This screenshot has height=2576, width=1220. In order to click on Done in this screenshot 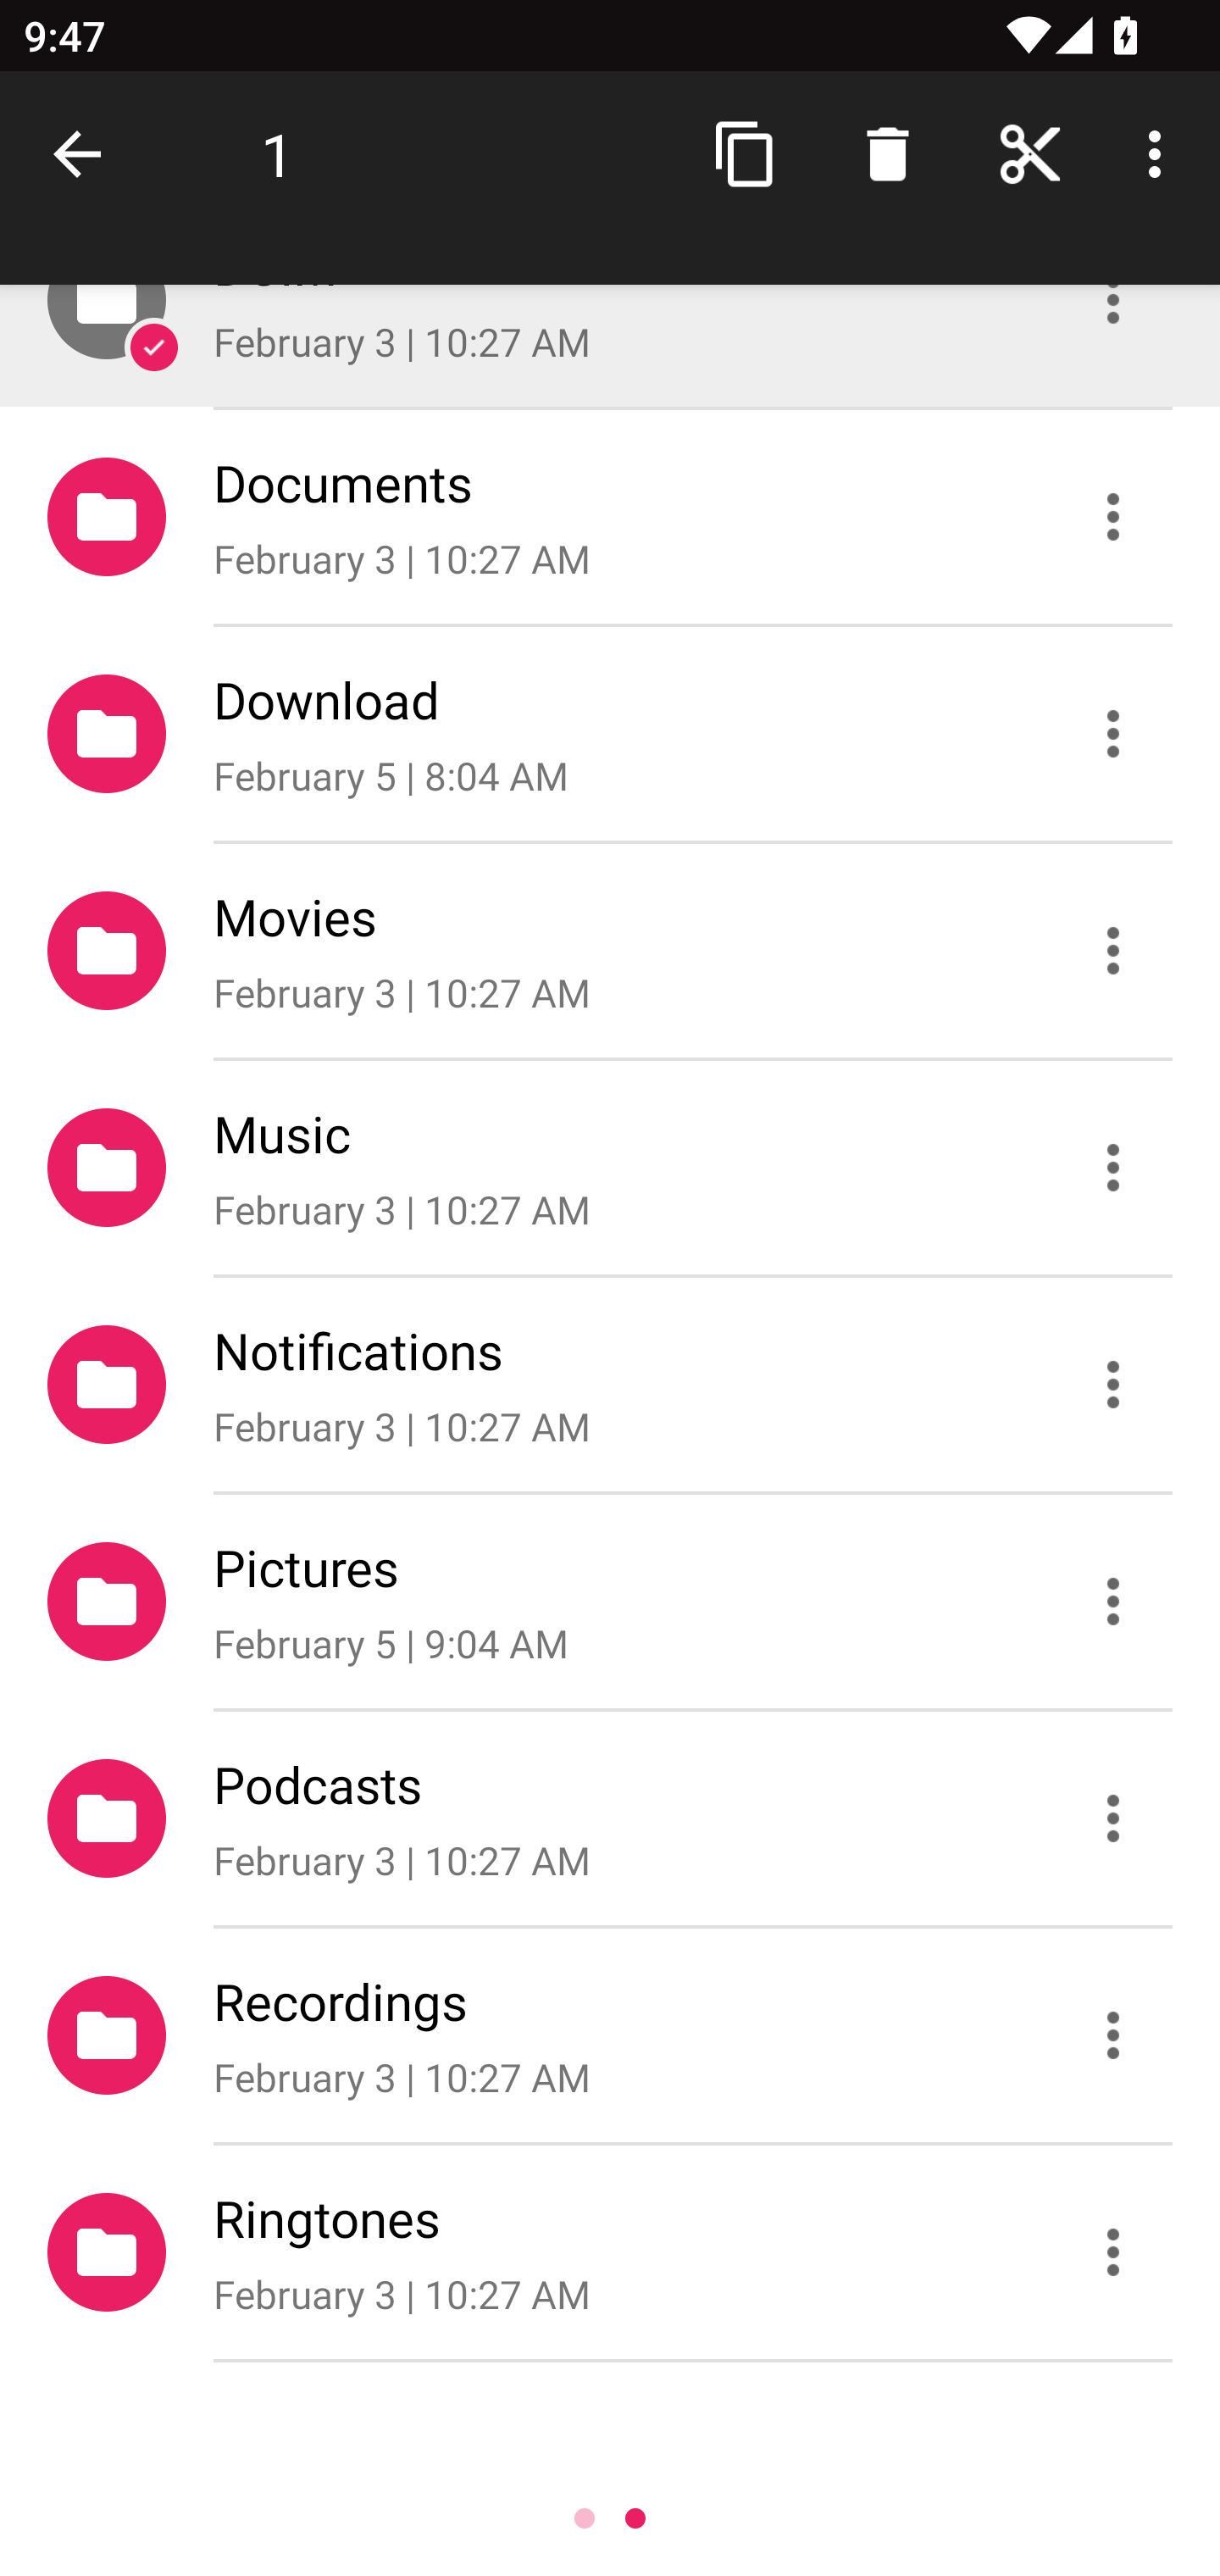, I will do `click(83, 154)`.